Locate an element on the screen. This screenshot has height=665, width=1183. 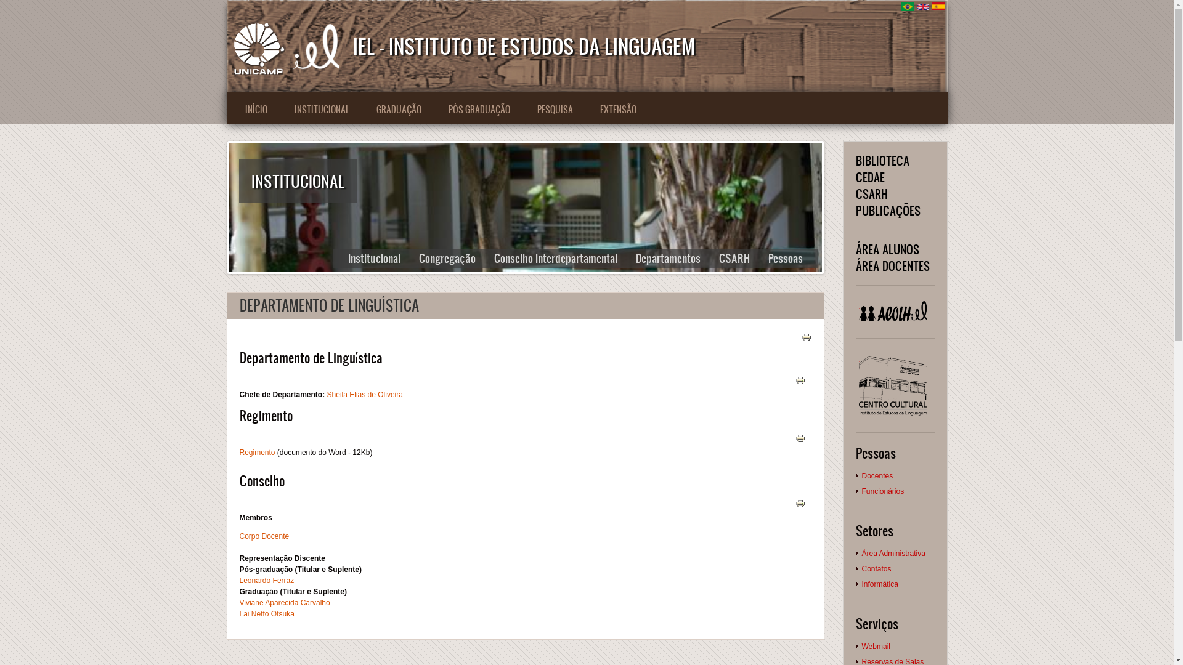
English is located at coordinates (923, 7).